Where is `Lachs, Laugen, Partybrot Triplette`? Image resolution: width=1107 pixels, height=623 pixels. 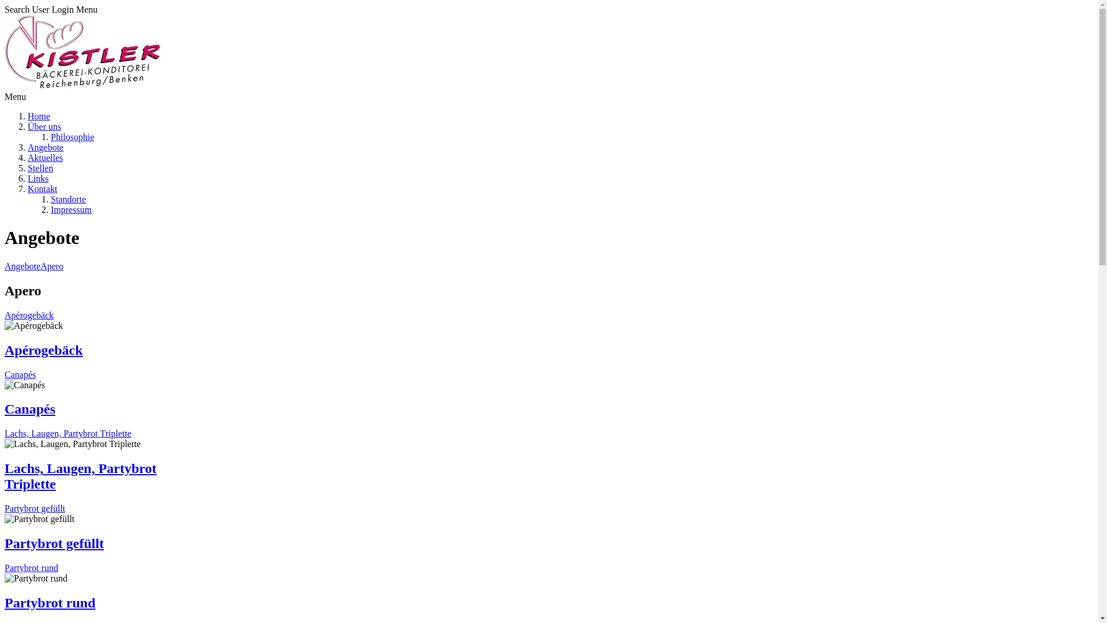
Lachs, Laugen, Partybrot Triplette is located at coordinates (68, 434).